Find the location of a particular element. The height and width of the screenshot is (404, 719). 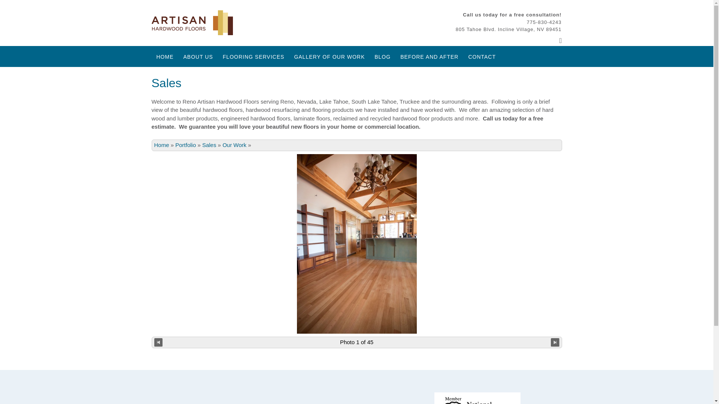

Portfolio is located at coordinates (185, 145).